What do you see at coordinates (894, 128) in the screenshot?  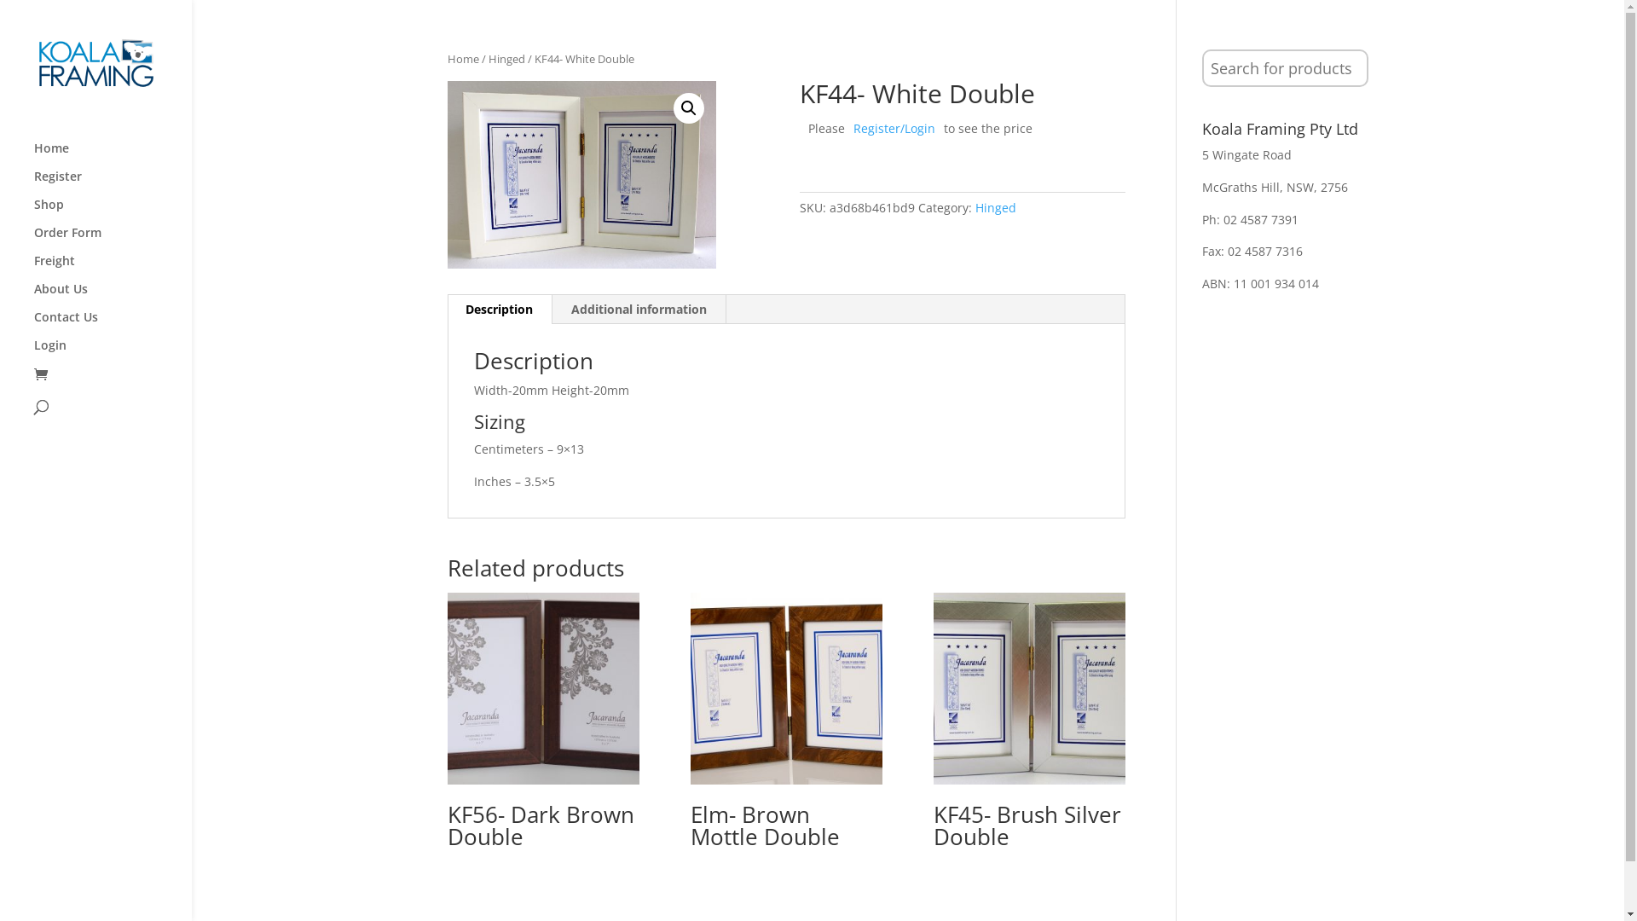 I see `Register/Login` at bounding box center [894, 128].